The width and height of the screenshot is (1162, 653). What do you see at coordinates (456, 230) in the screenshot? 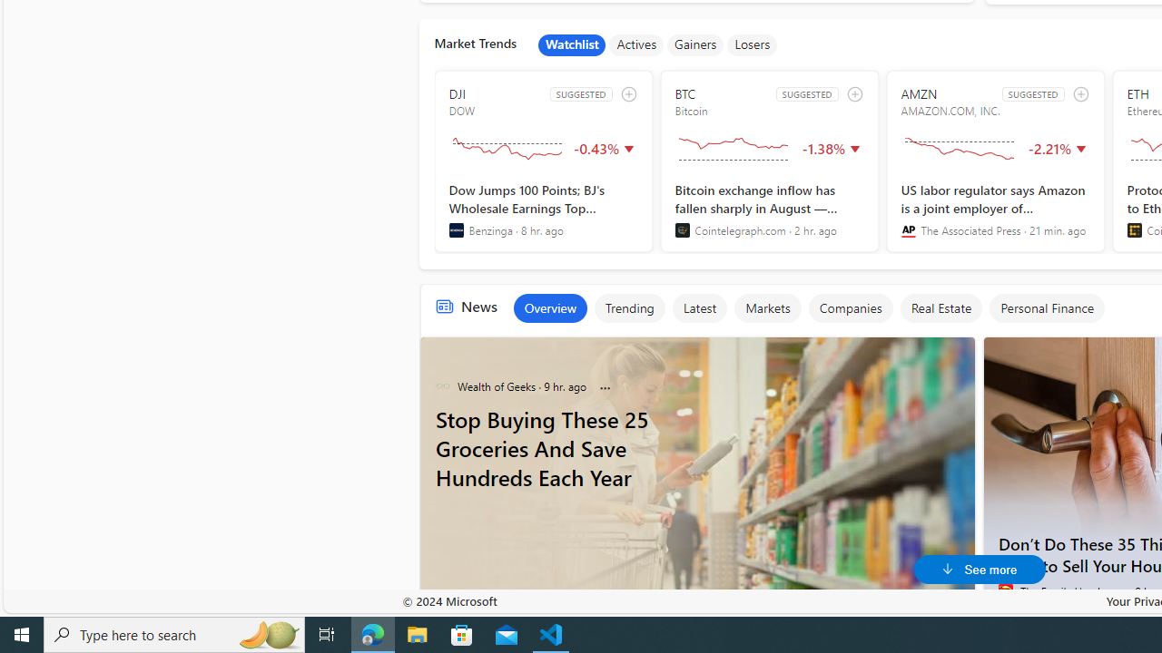
I see `Benzinga` at bounding box center [456, 230].